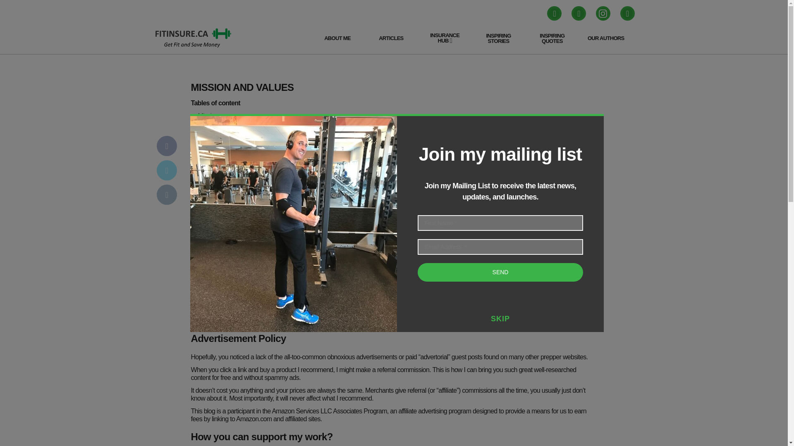 Image resolution: width=794 pixels, height=446 pixels. I want to click on Why can you trust me and Fit After 45 Blog?, so click(256, 147).